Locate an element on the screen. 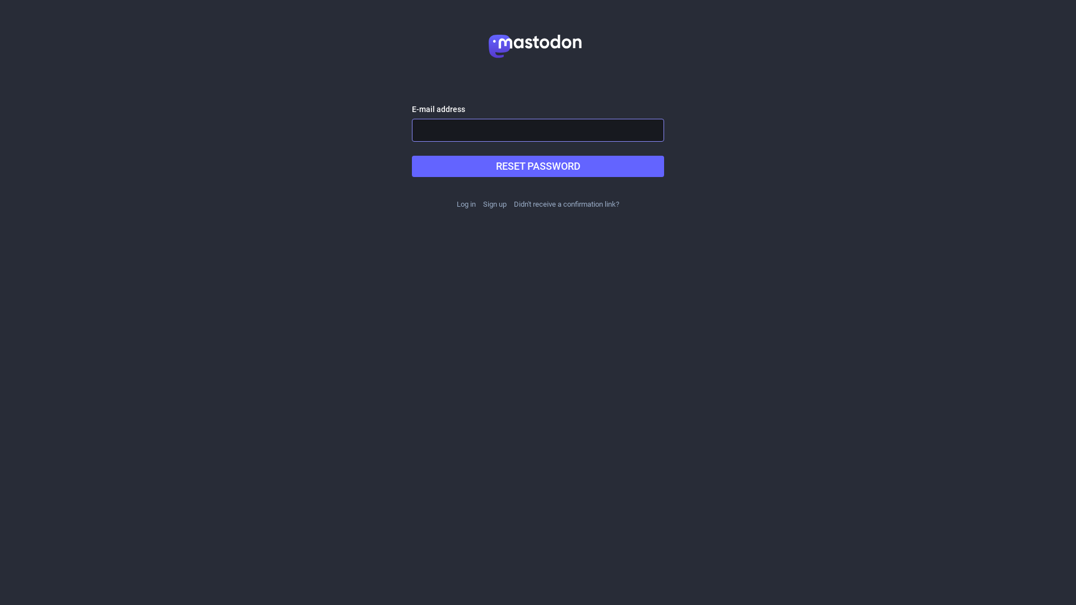 Image resolution: width=1076 pixels, height=605 pixels. Didn't receive a confirmation link? is located at coordinates (567, 204).